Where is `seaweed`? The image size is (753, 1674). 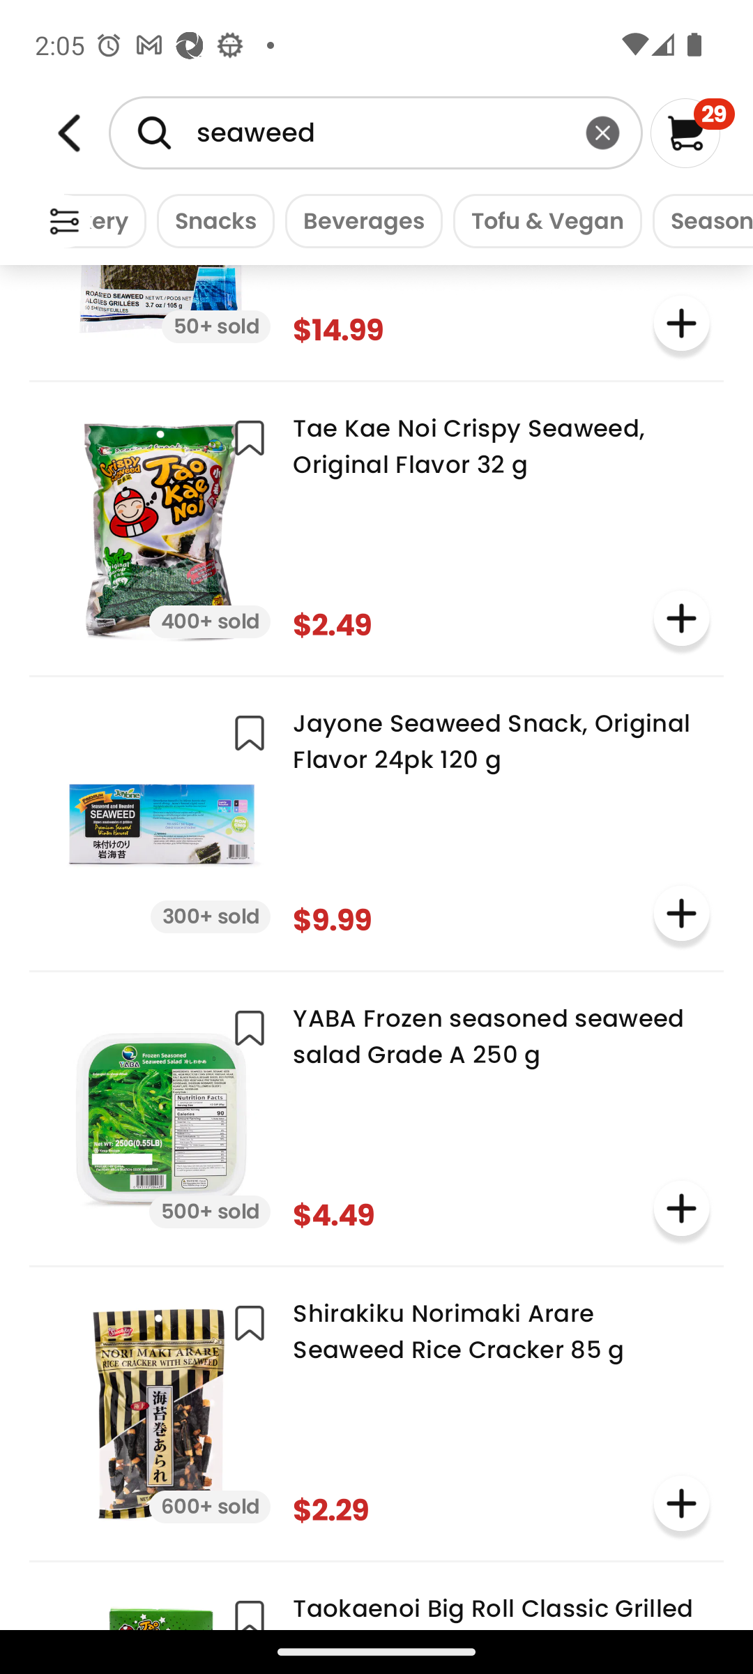
seaweed is located at coordinates (375, 133).